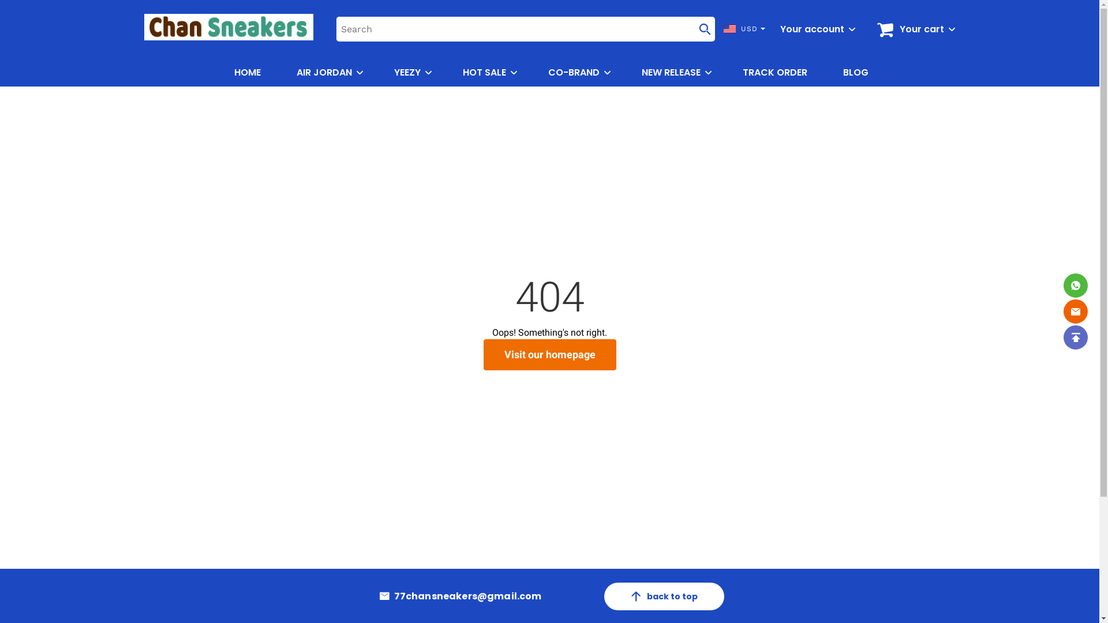  What do you see at coordinates (468, 596) in the screenshot?
I see `77chansneakers@gmail.com` at bounding box center [468, 596].